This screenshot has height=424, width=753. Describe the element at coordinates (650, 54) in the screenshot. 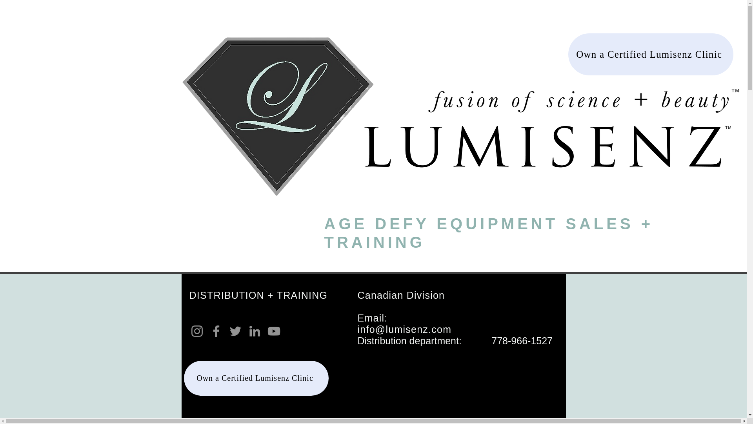

I see `Own a Certified Lumisenz Clinic ` at that location.